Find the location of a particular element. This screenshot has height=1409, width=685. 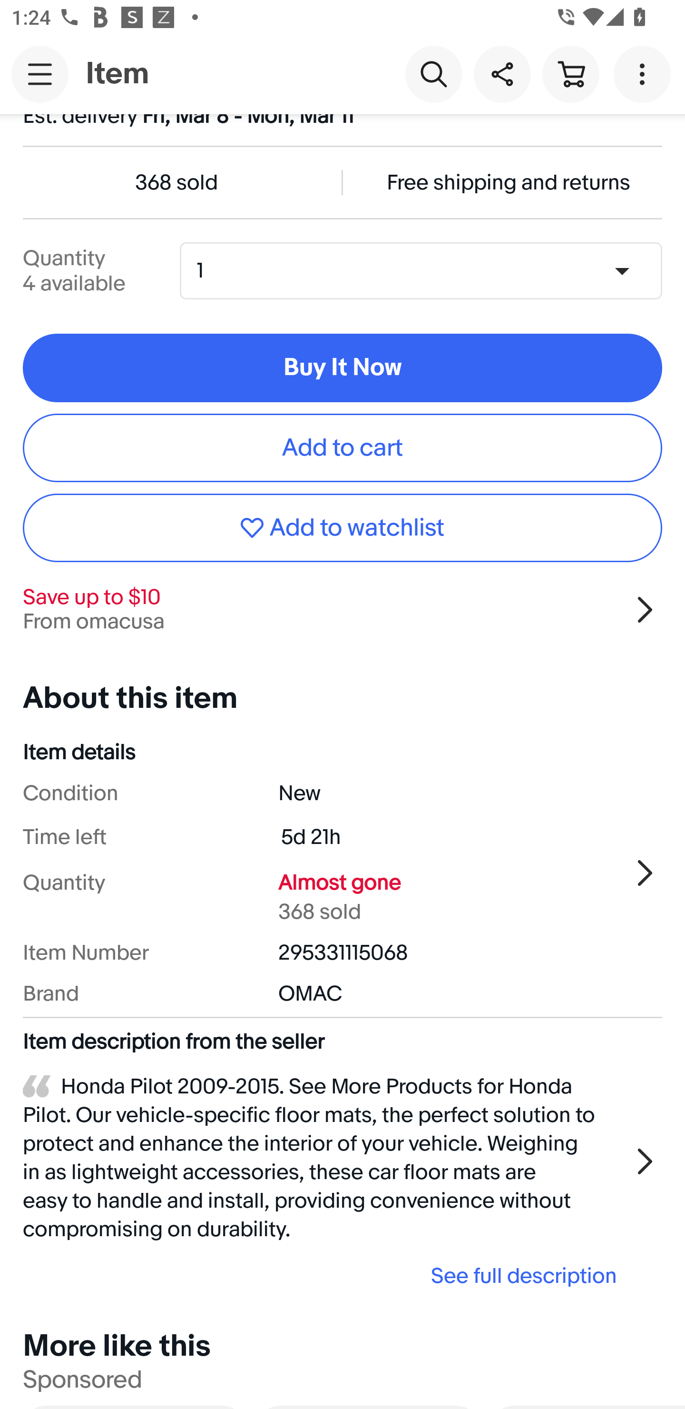

Save up to $10 From omacusa is located at coordinates (342, 609).